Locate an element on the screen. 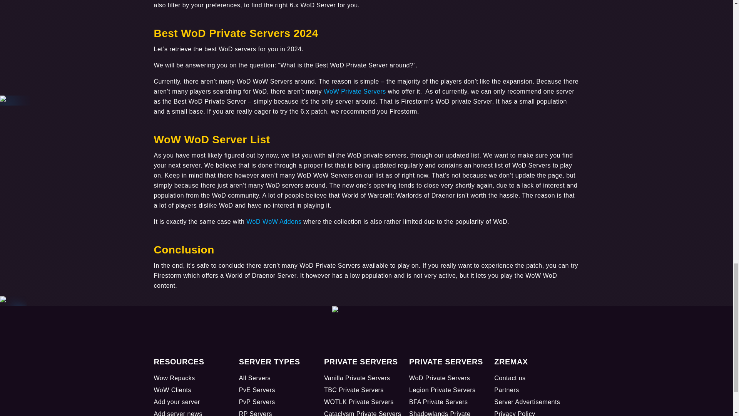  Vanilla Private Servers is located at coordinates (357, 377).